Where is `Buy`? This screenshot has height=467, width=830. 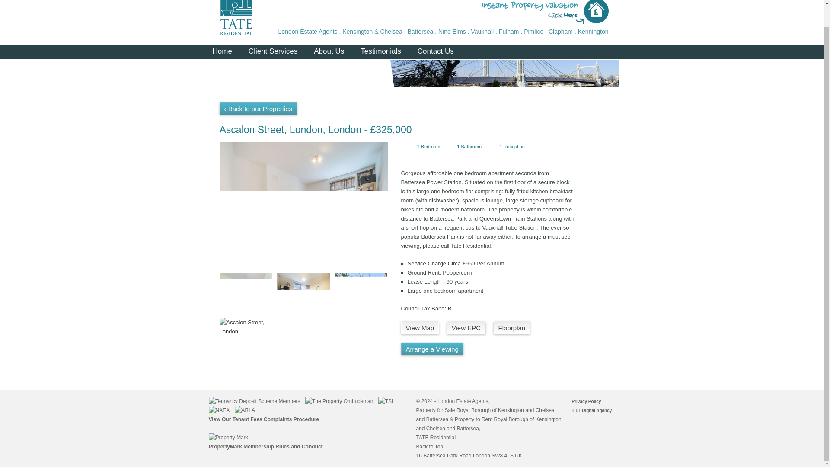 Buy is located at coordinates (231, 72).